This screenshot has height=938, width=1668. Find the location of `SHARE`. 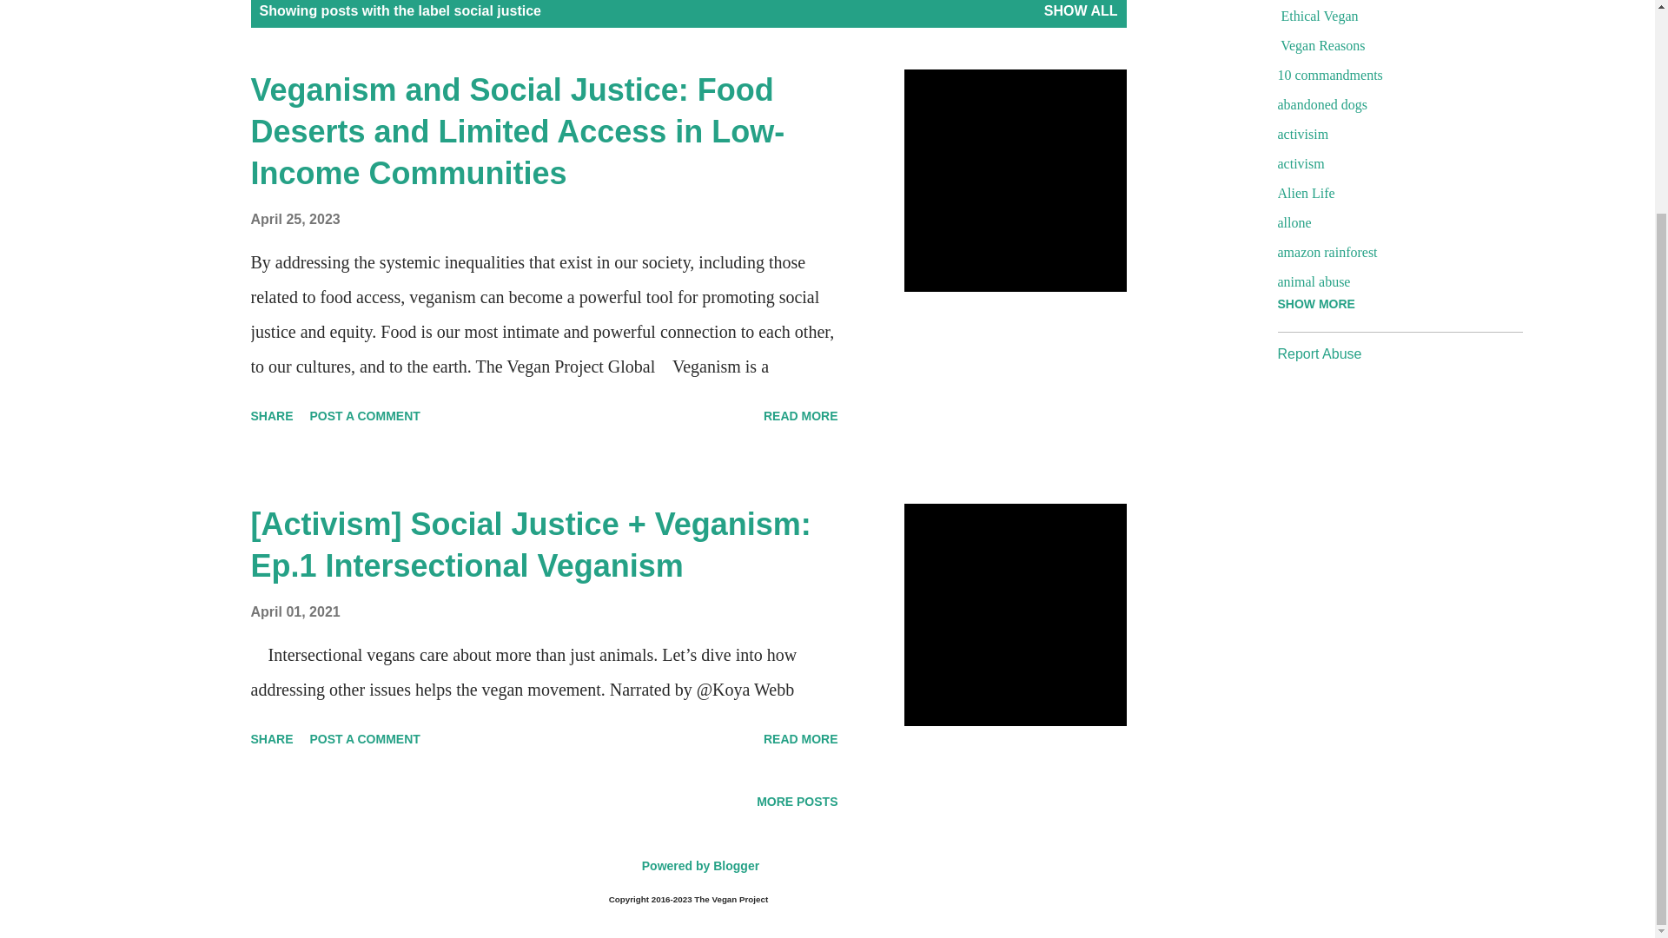

SHARE is located at coordinates (271, 415).